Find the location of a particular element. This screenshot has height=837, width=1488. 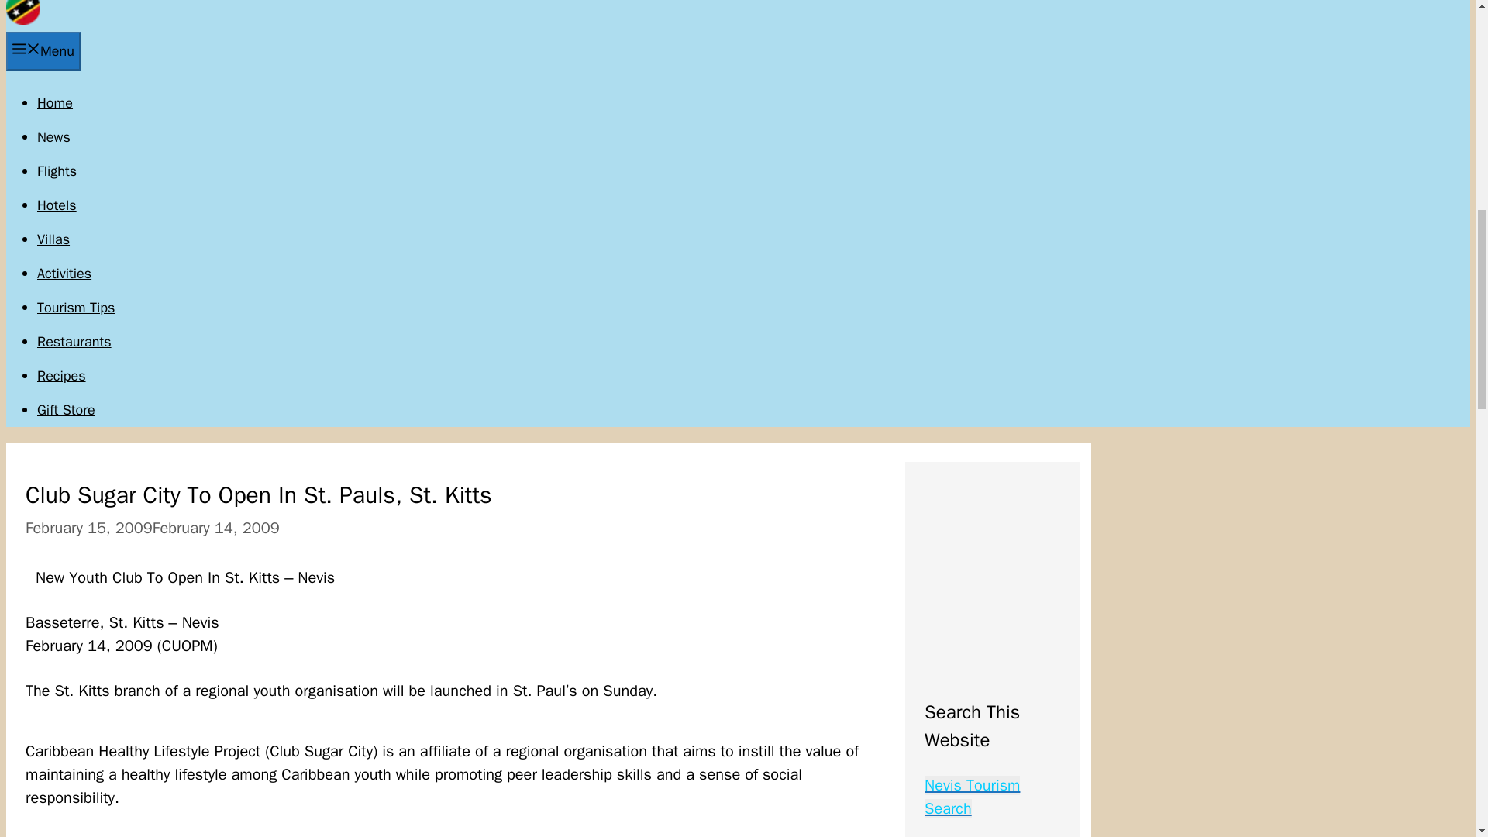

Activities is located at coordinates (64, 273).